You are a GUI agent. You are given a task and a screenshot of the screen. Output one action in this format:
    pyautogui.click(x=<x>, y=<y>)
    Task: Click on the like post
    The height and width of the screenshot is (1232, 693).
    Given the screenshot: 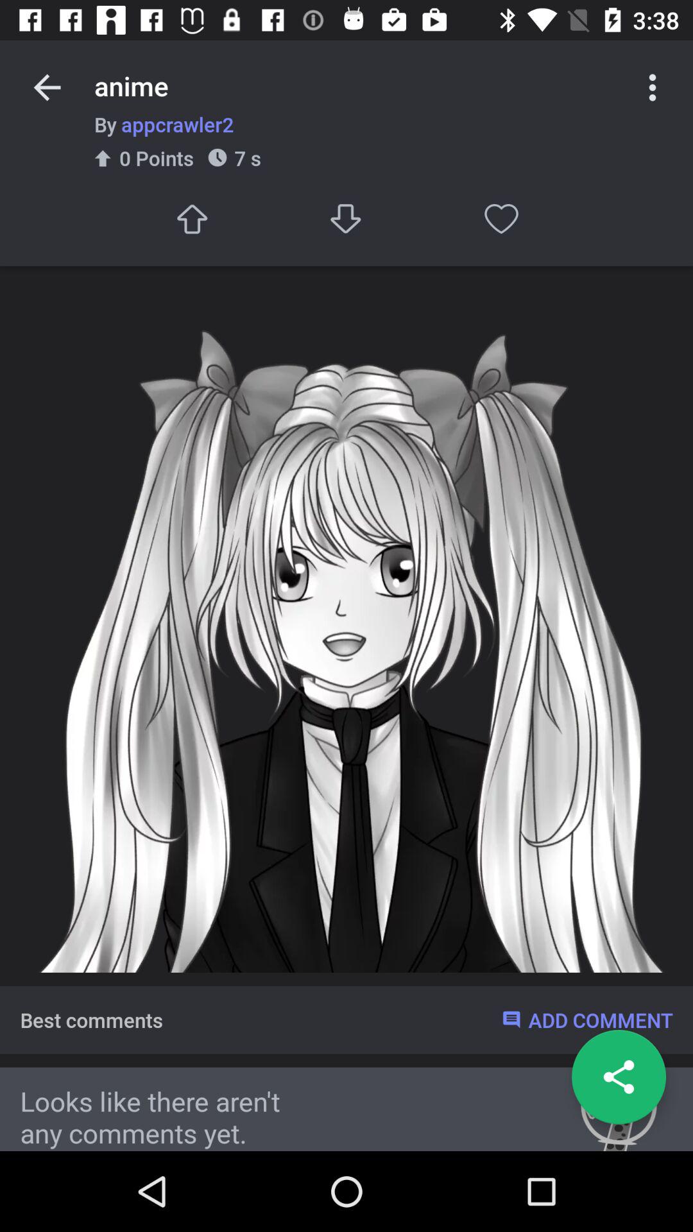 What is the action you would take?
    pyautogui.click(x=502, y=218)
    